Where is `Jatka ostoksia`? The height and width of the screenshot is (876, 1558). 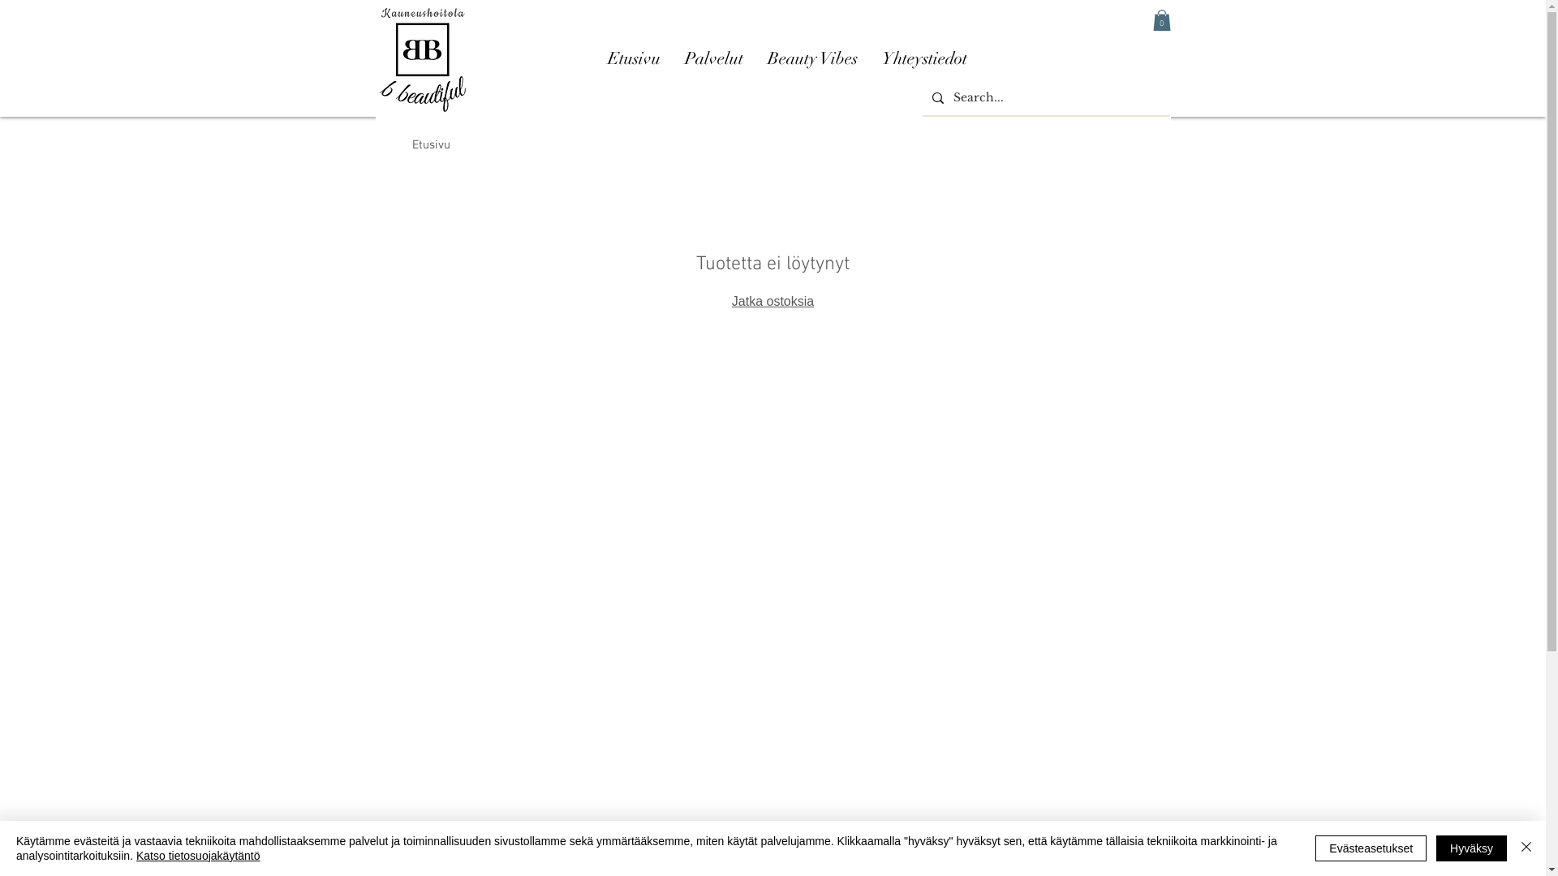
Jatka ostoksia is located at coordinates (773, 302).